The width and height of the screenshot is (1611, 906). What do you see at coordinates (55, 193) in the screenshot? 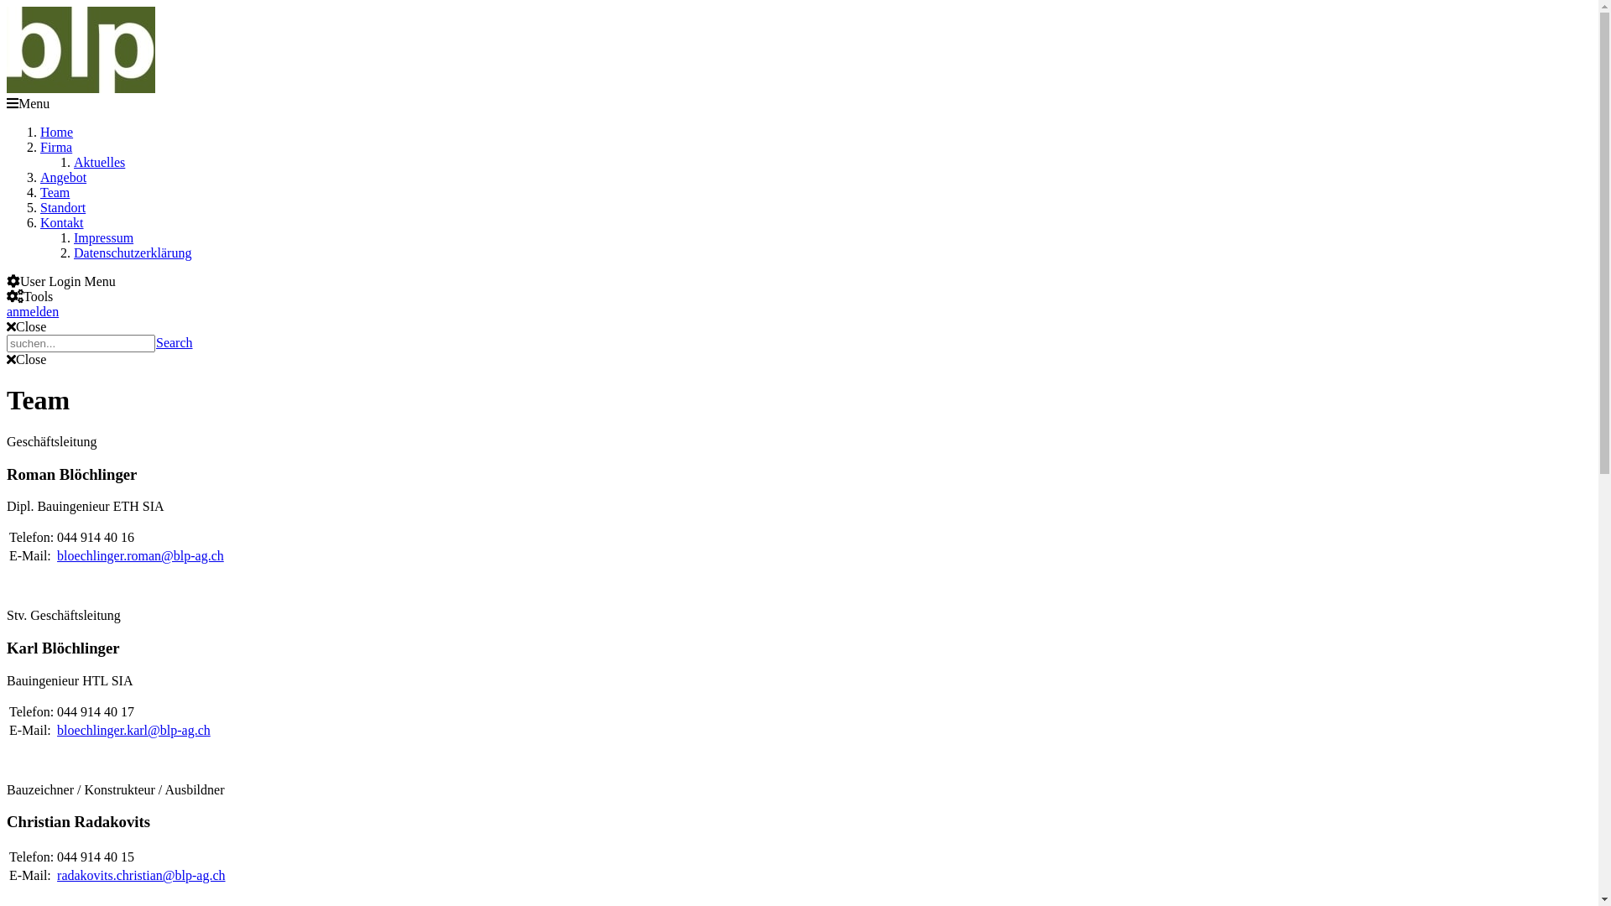
I see `Team` at bounding box center [55, 193].